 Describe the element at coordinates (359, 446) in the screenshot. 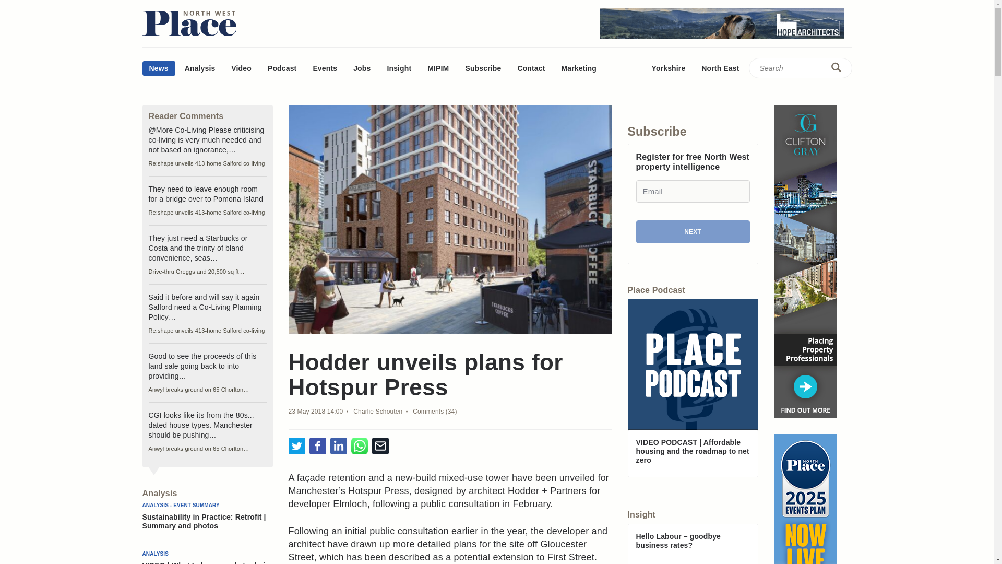

I see `Share on WhatsApp` at that location.